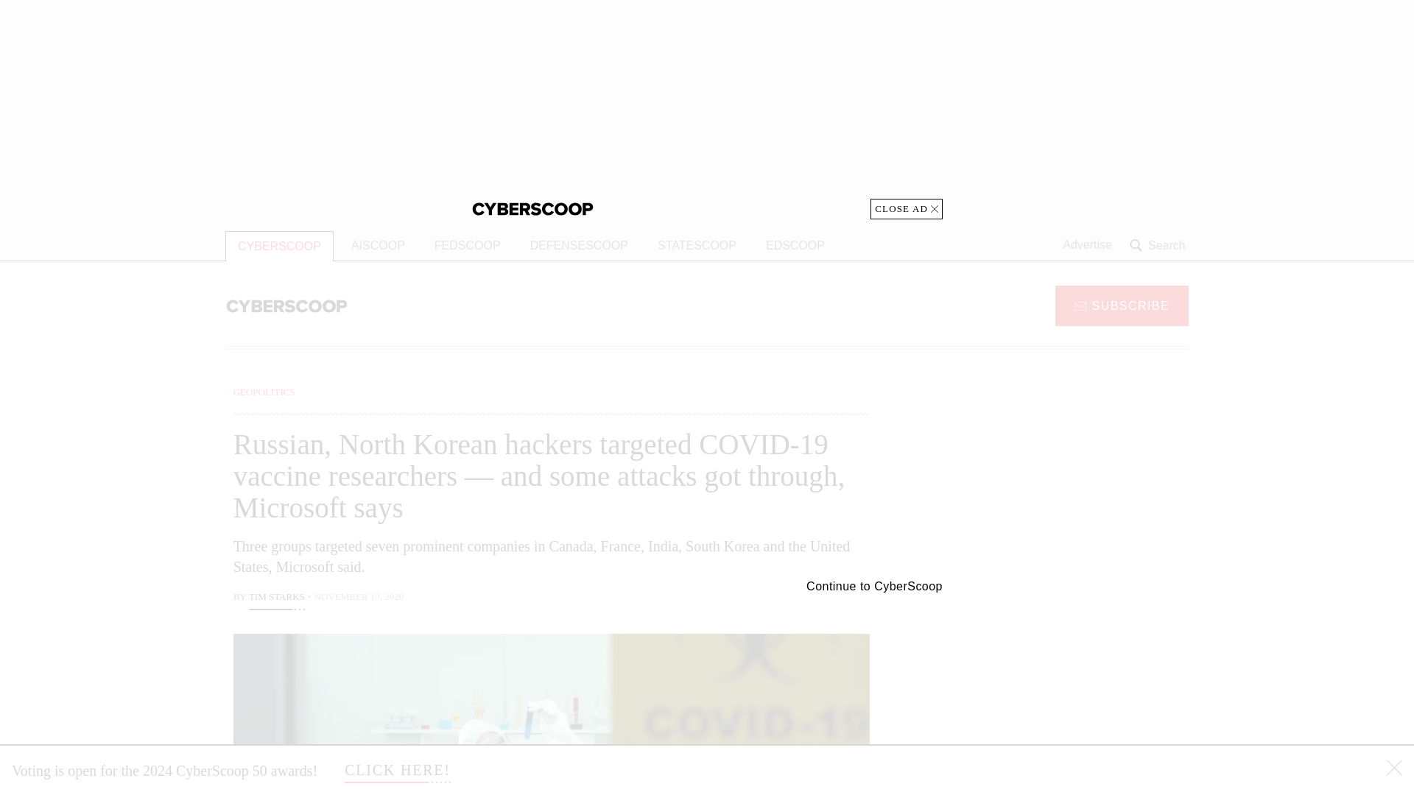  What do you see at coordinates (1122, 305) in the screenshot?
I see `SUBSCRIBE` at bounding box center [1122, 305].